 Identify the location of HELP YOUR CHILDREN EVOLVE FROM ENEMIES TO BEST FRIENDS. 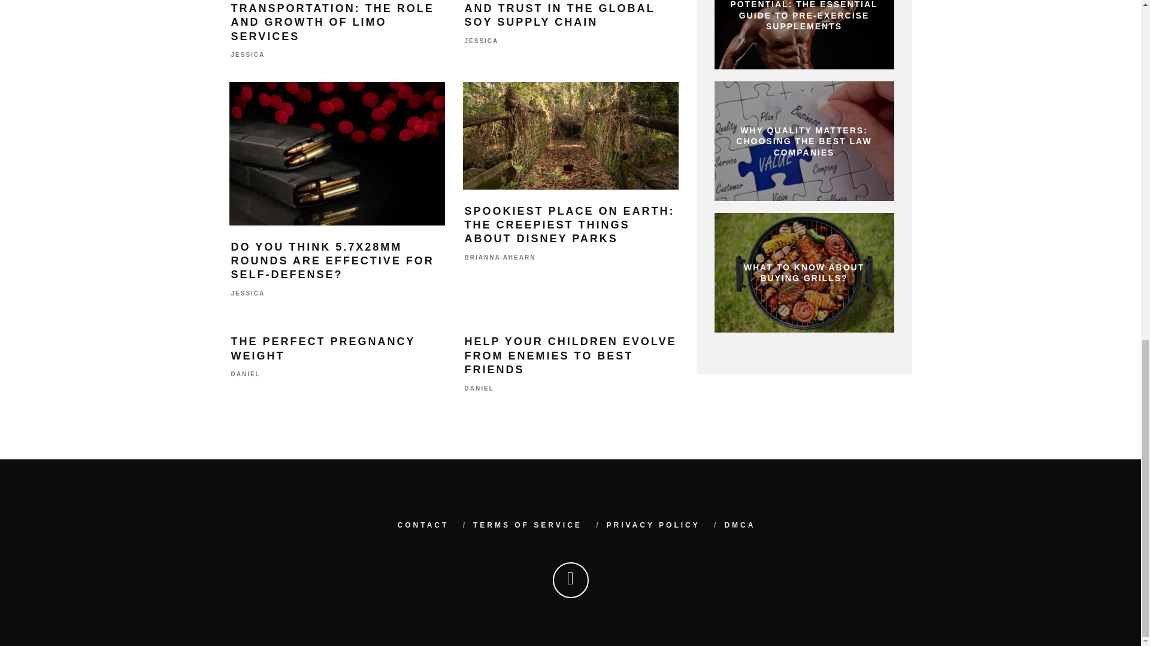
(570, 355).